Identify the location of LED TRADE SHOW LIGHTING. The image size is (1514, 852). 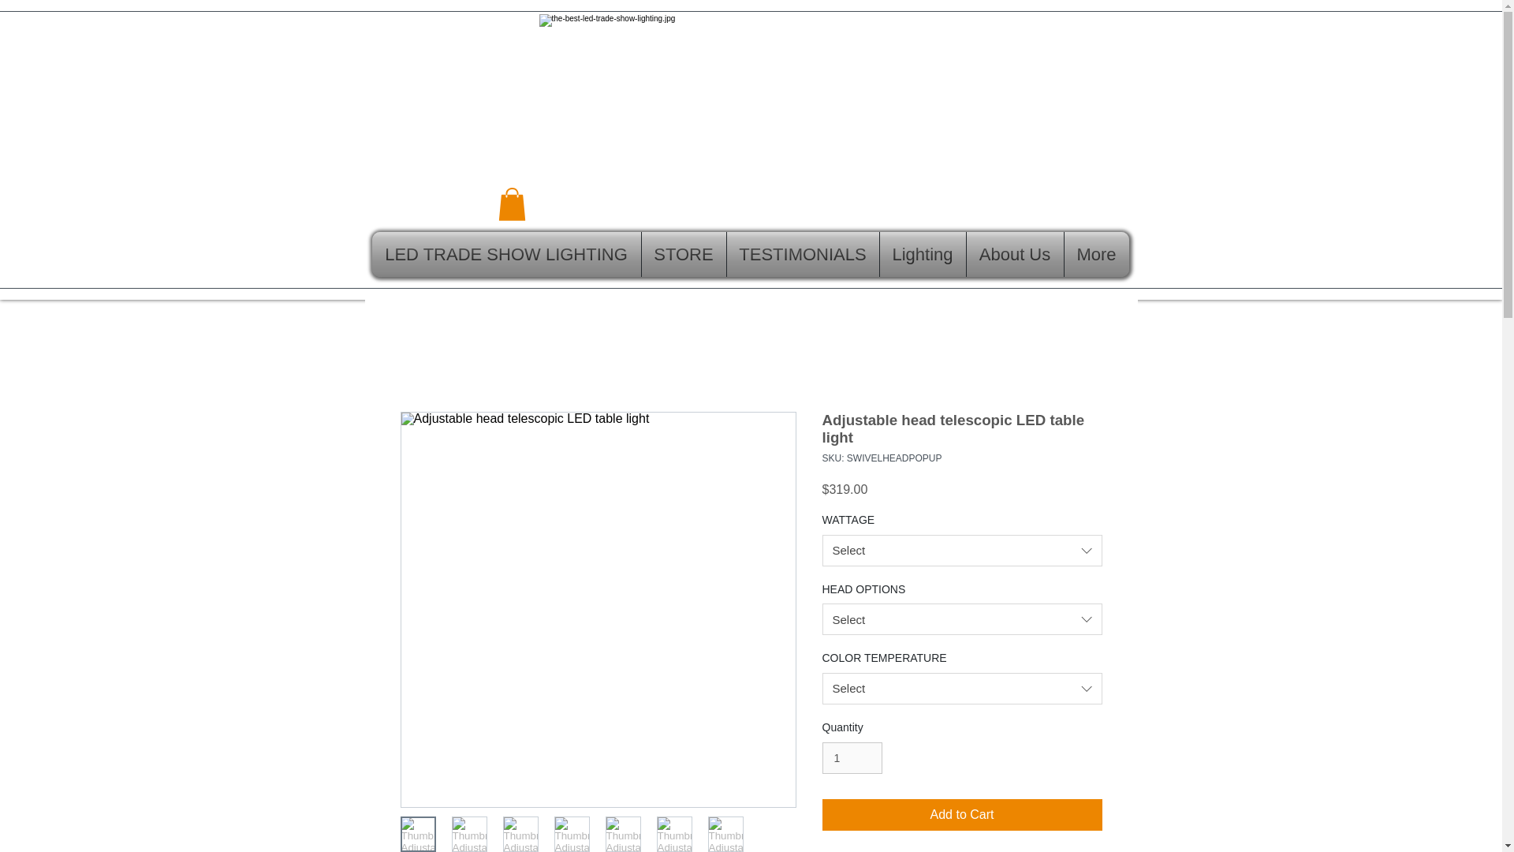
(506, 254).